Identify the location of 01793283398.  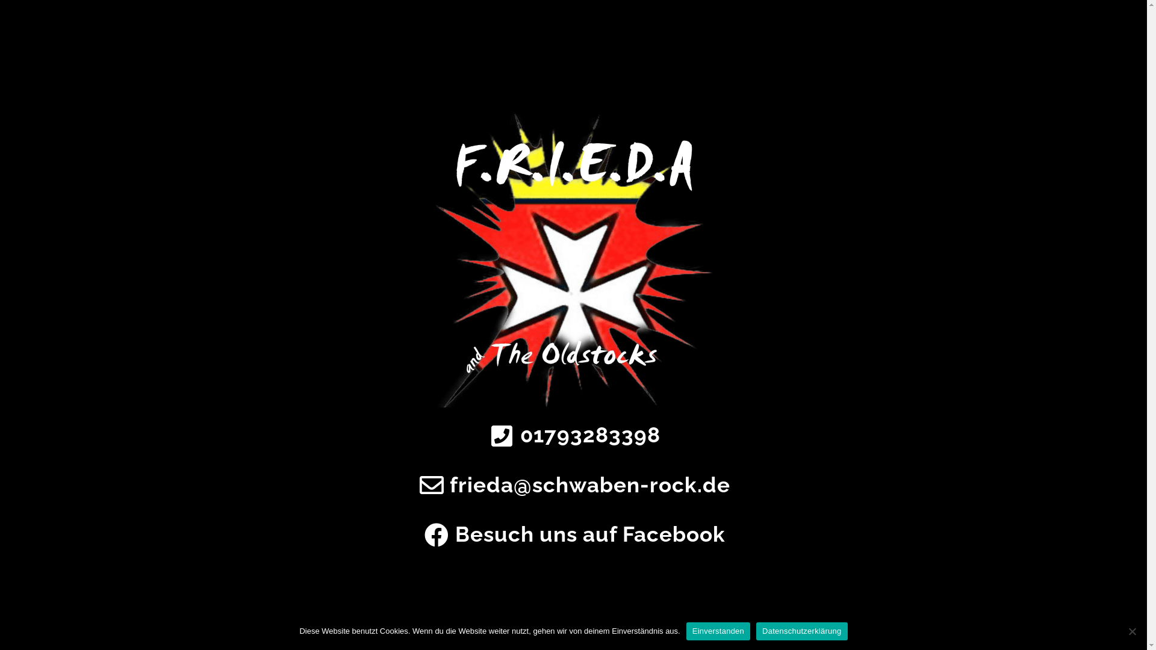
(573, 436).